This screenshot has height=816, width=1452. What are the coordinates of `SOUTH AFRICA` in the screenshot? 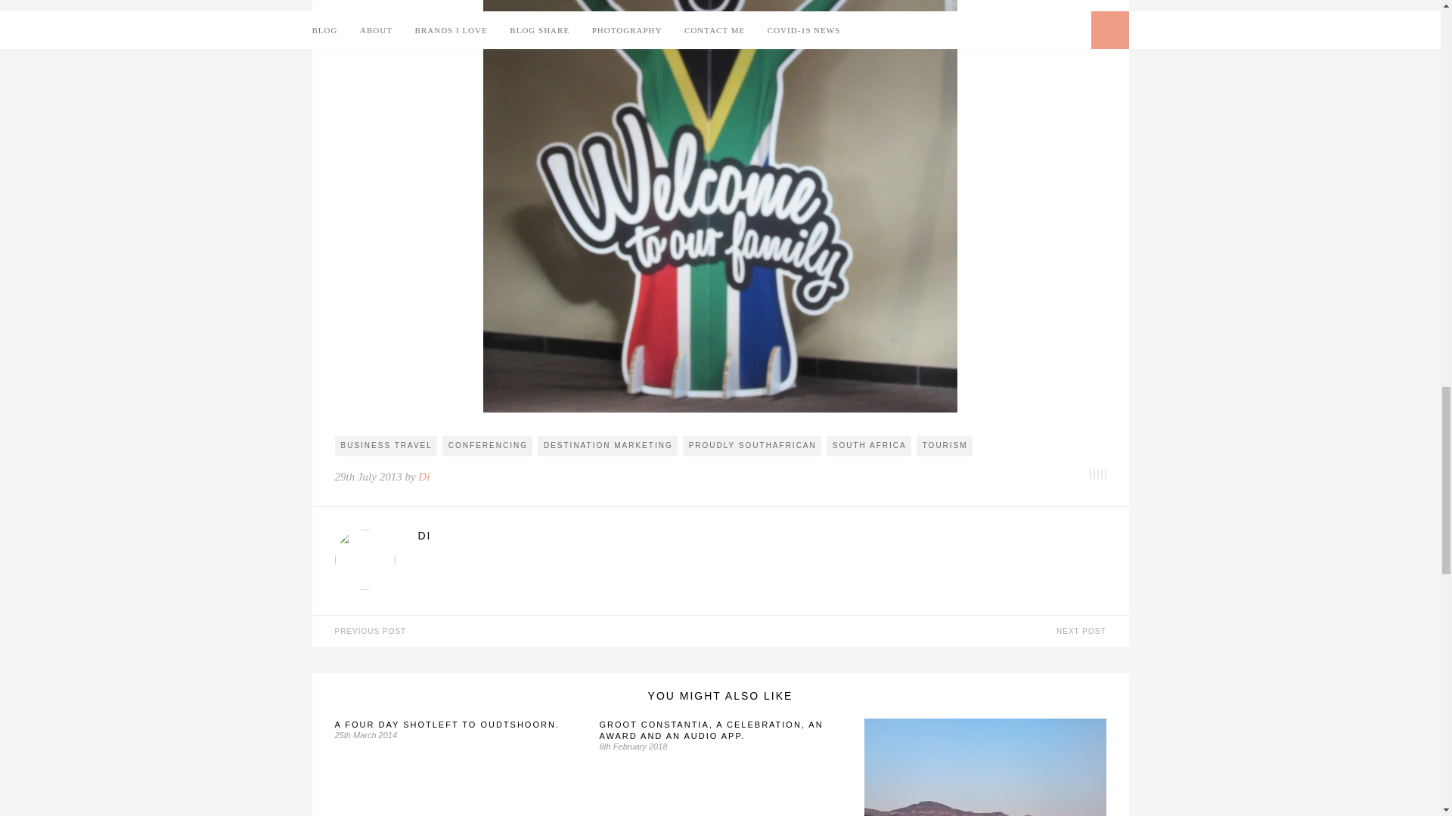 It's located at (868, 446).